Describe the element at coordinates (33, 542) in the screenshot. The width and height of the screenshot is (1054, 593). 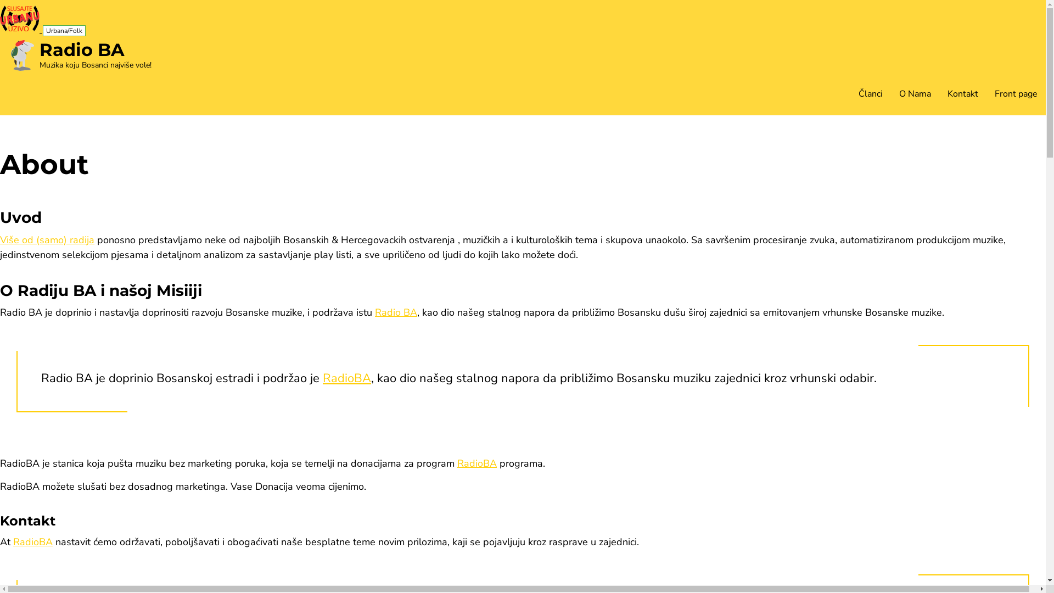
I see `RadioBA` at that location.